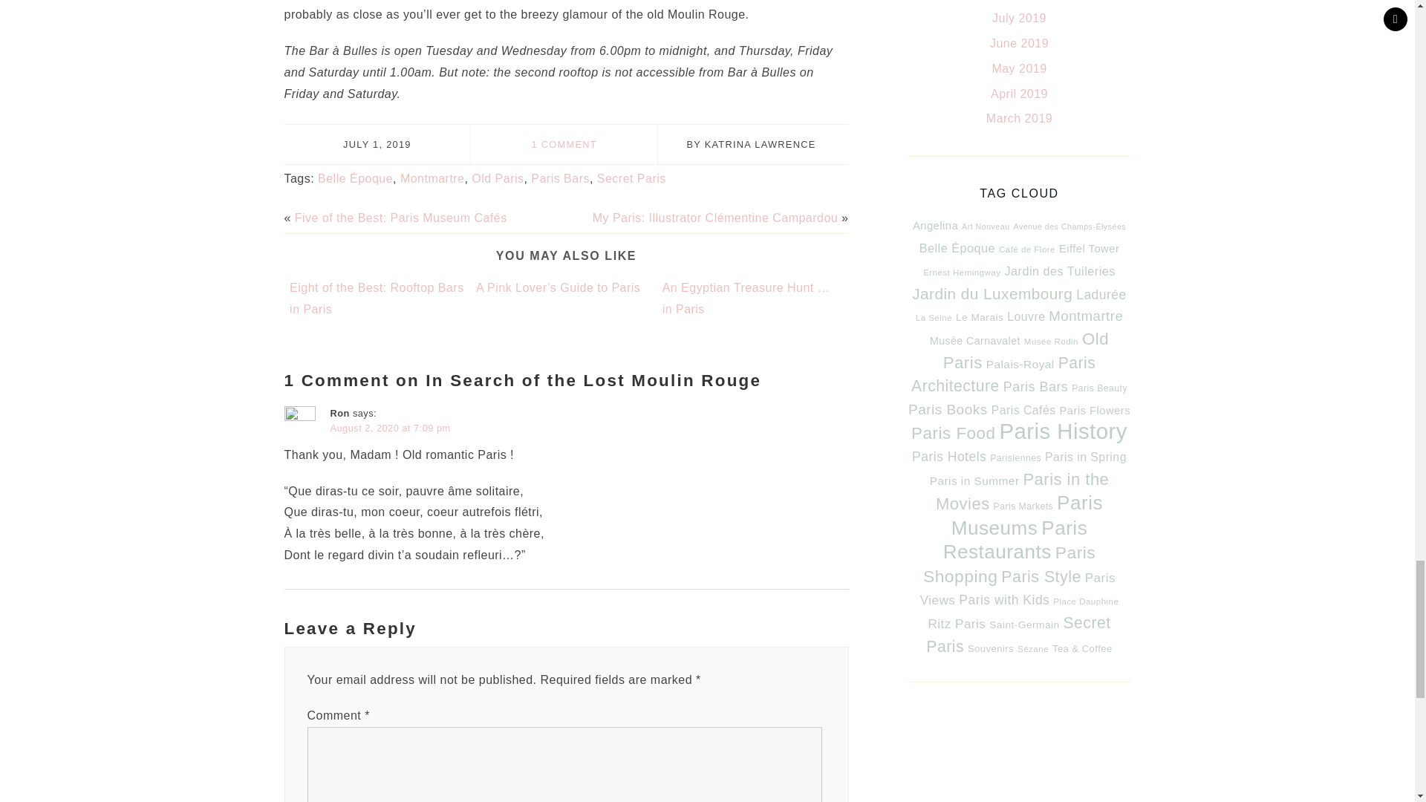 This screenshot has width=1426, height=802. I want to click on Paris Bars, so click(560, 178).